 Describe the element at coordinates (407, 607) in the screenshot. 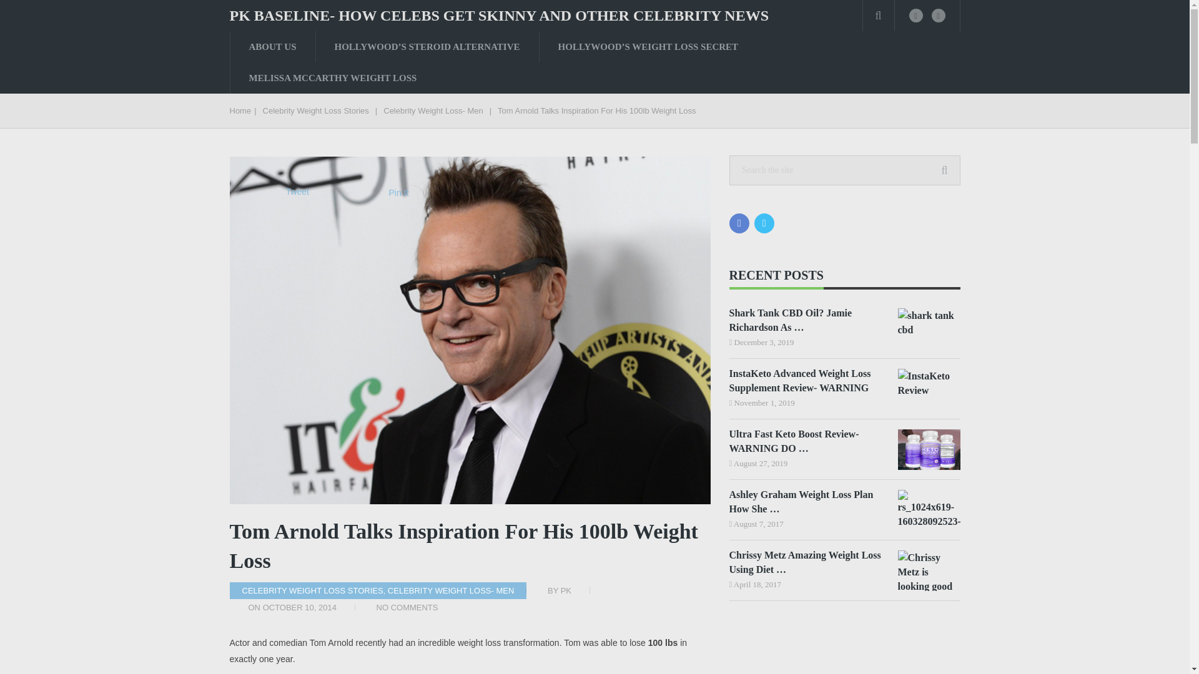

I see `NO COMMENTS` at that location.